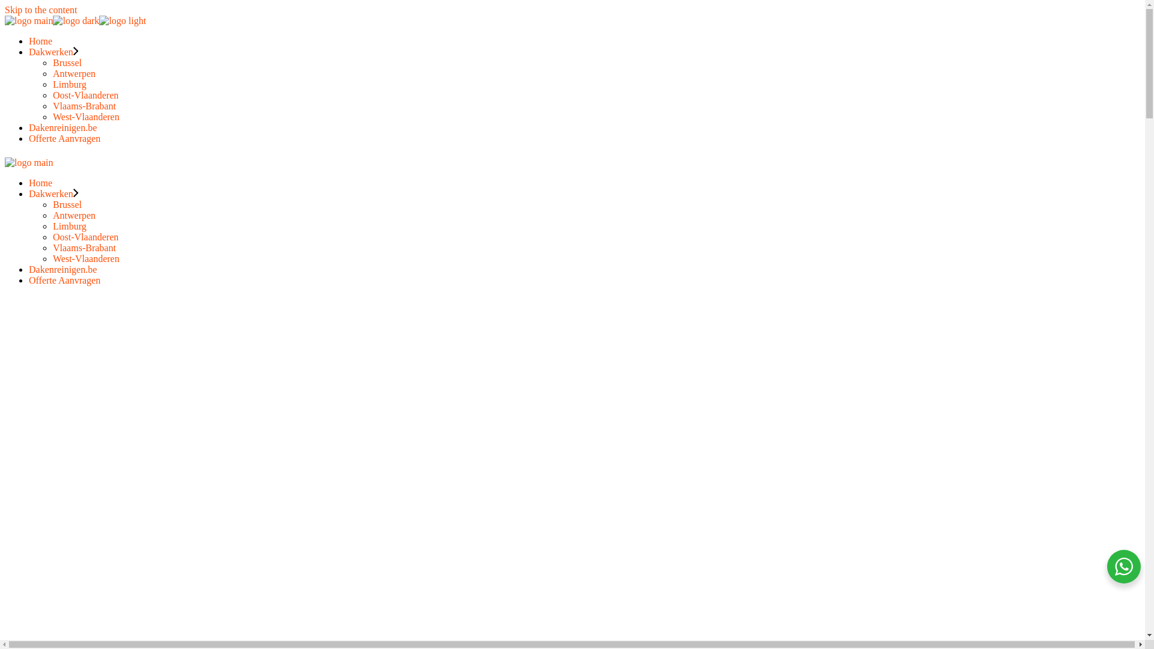 The image size is (1154, 649). Describe the element at coordinates (53, 52) in the screenshot. I see `Dakwerken` at that location.